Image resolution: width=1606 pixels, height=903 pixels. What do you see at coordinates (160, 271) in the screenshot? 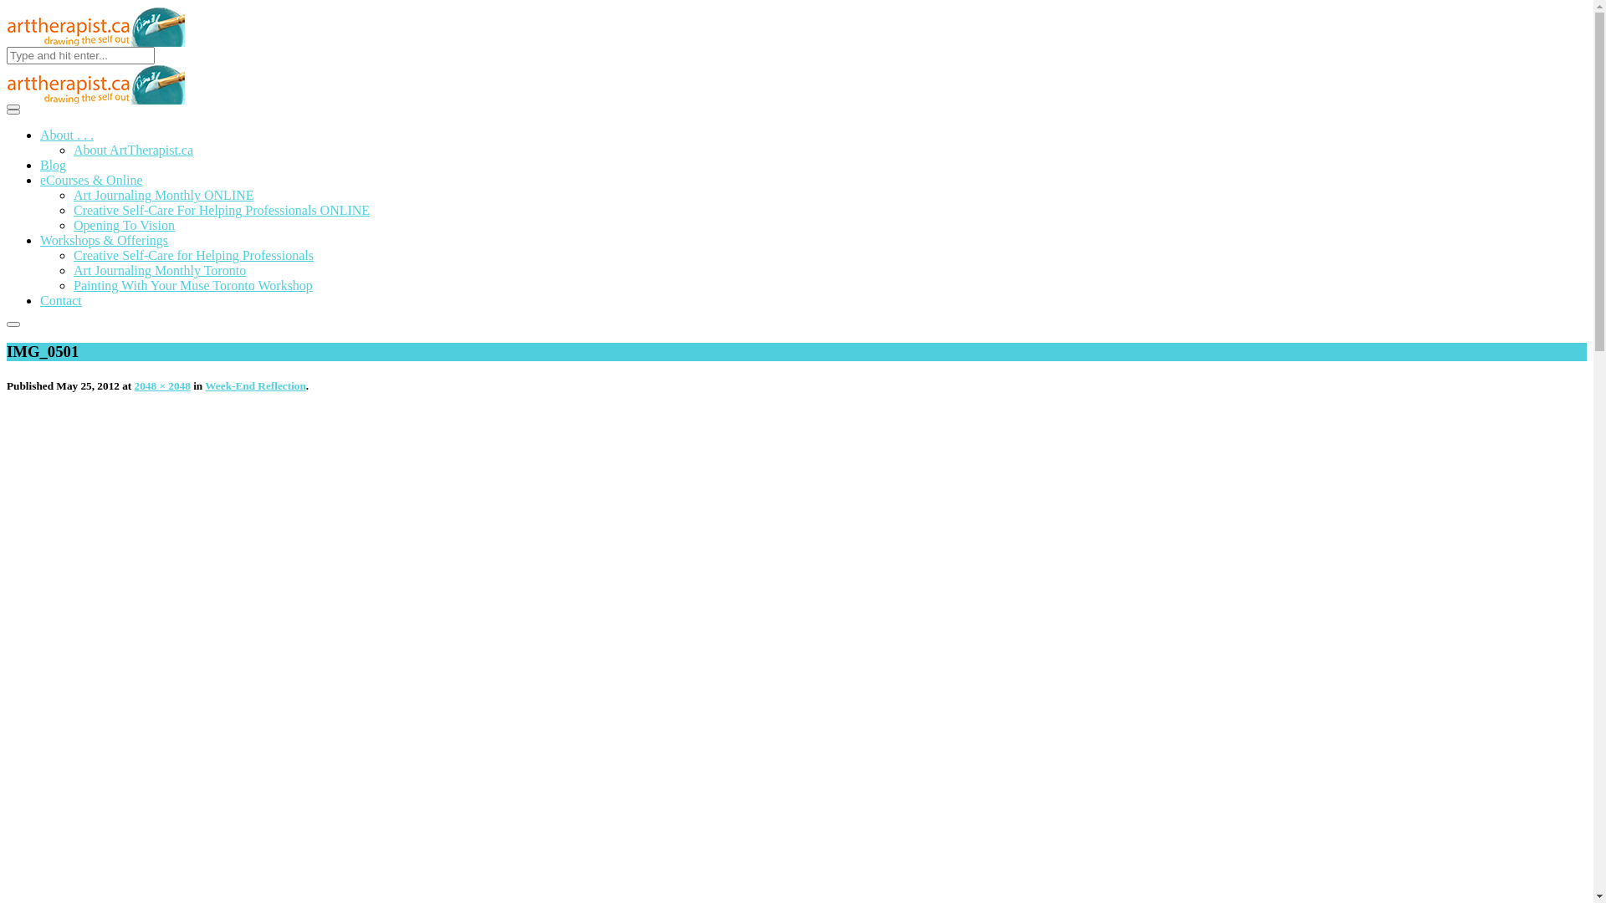
I see `Art Journaling Monthly Toronto` at bounding box center [160, 271].